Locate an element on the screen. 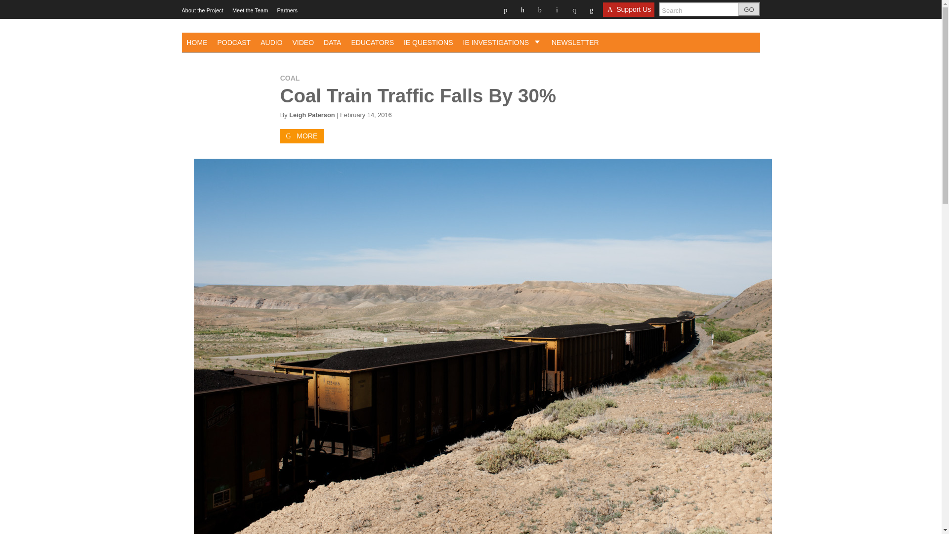 The height and width of the screenshot is (534, 949). About the Project is located at coordinates (203, 10).